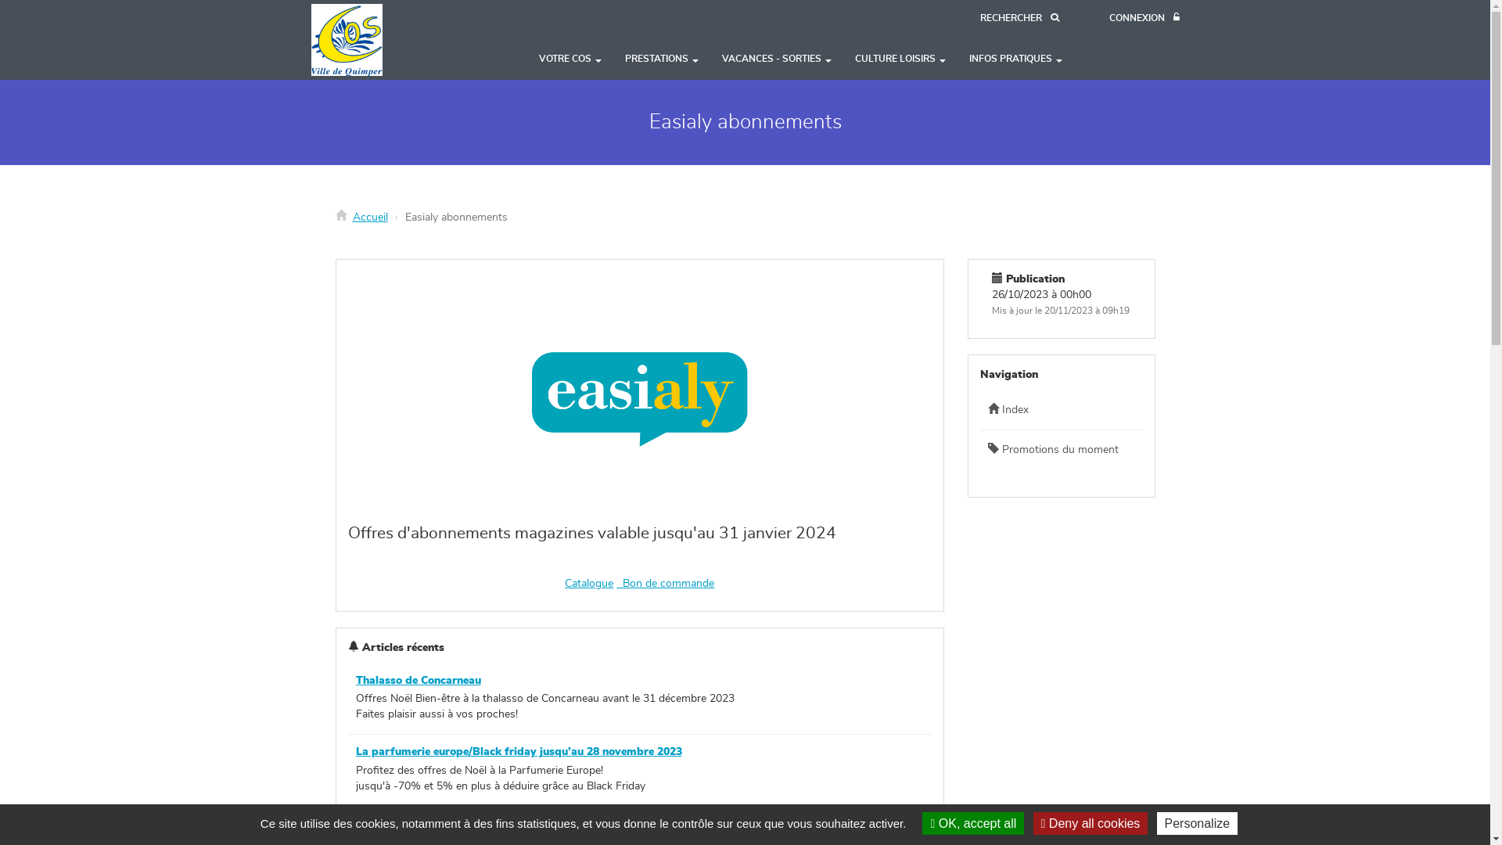  Describe the element at coordinates (900, 59) in the screenshot. I see `CULTURE LOISIRS` at that location.